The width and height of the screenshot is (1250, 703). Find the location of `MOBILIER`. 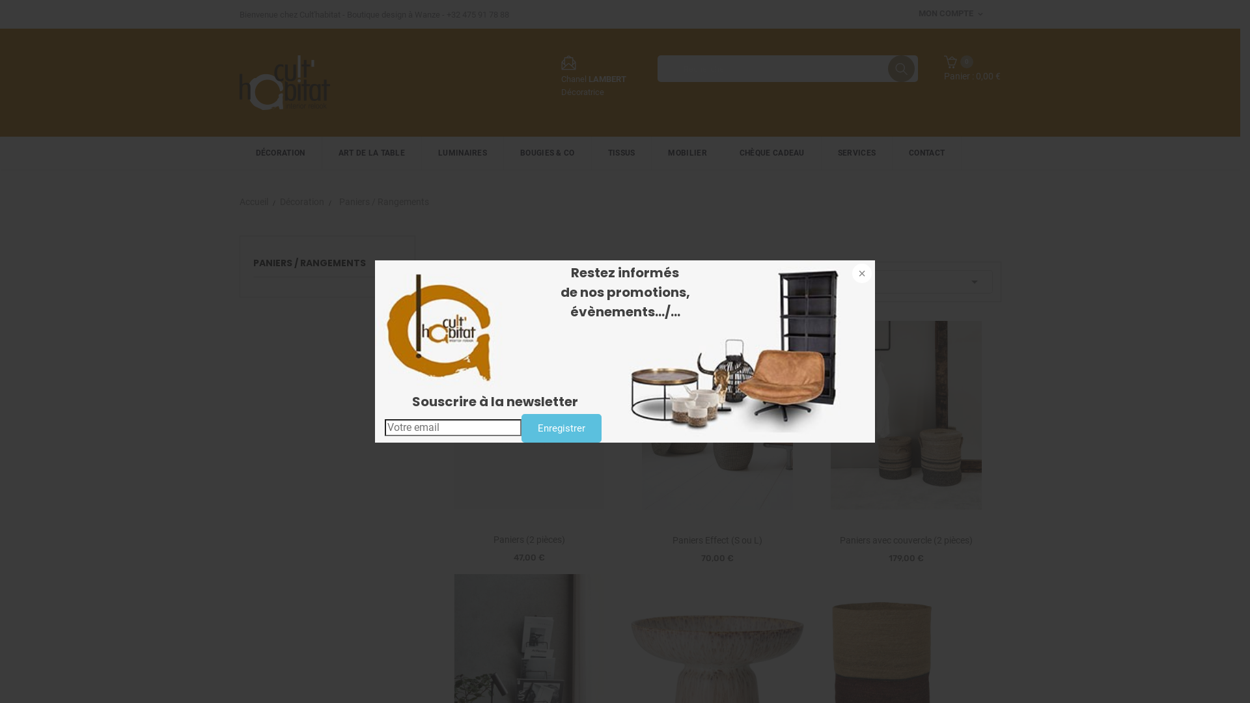

MOBILIER is located at coordinates (687, 153).